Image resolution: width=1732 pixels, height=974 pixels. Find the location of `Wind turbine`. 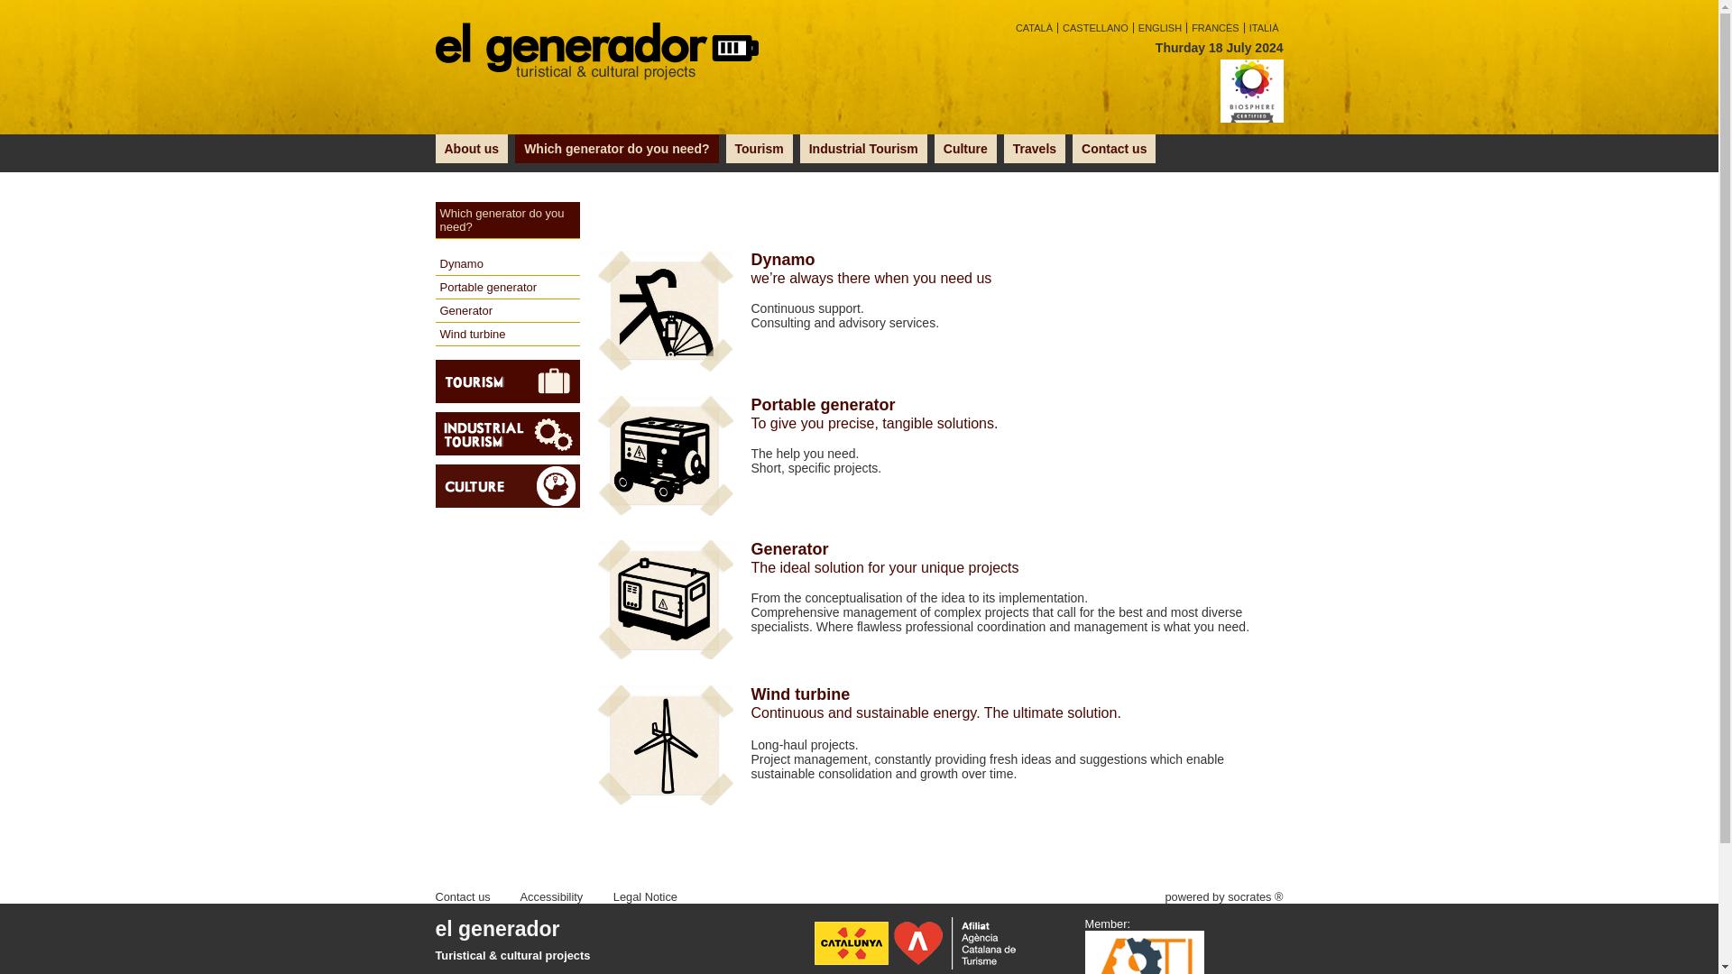

Wind turbine is located at coordinates (506, 334).